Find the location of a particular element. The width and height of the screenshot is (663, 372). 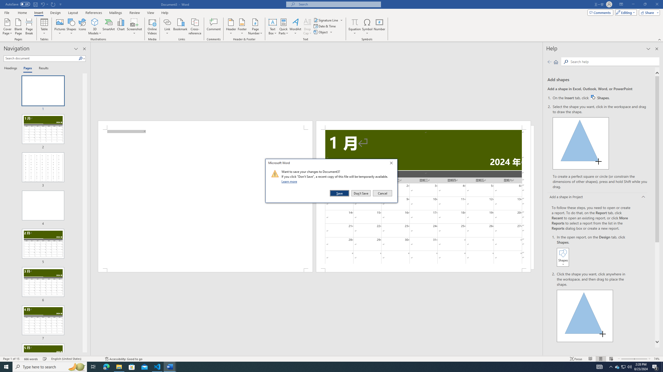

Pictures is located at coordinates (284, 27).